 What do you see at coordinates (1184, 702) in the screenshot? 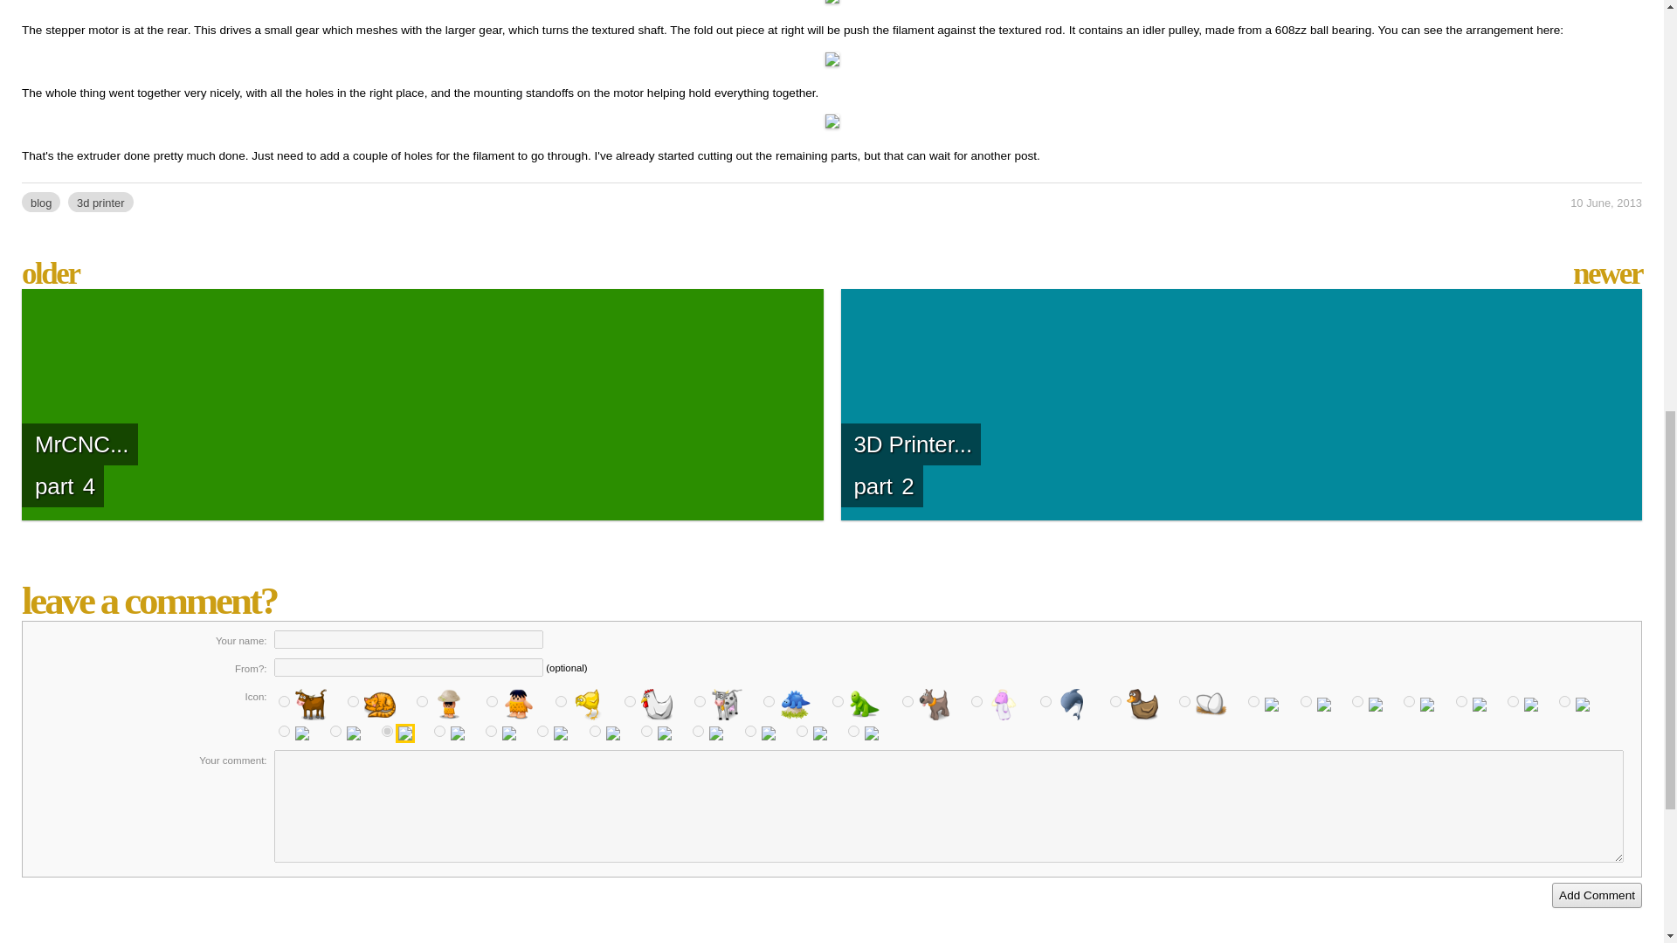
I see `Eggs.png` at bounding box center [1184, 702].